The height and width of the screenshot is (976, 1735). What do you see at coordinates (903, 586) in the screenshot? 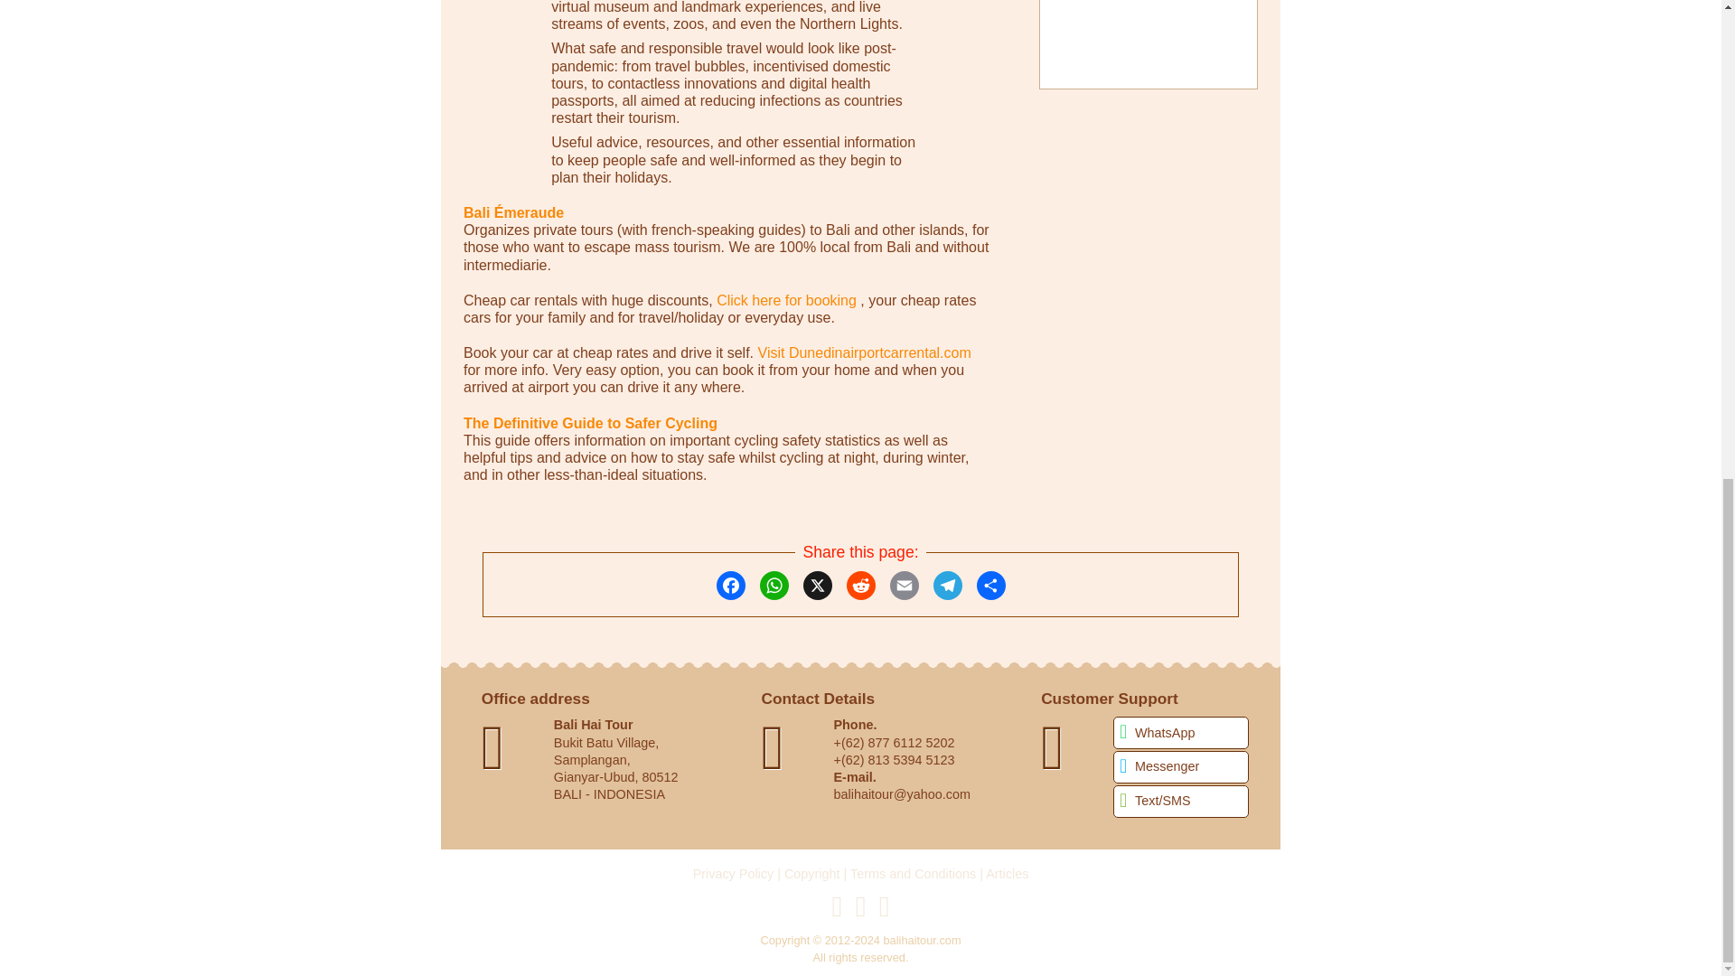
I see `Email` at bounding box center [903, 586].